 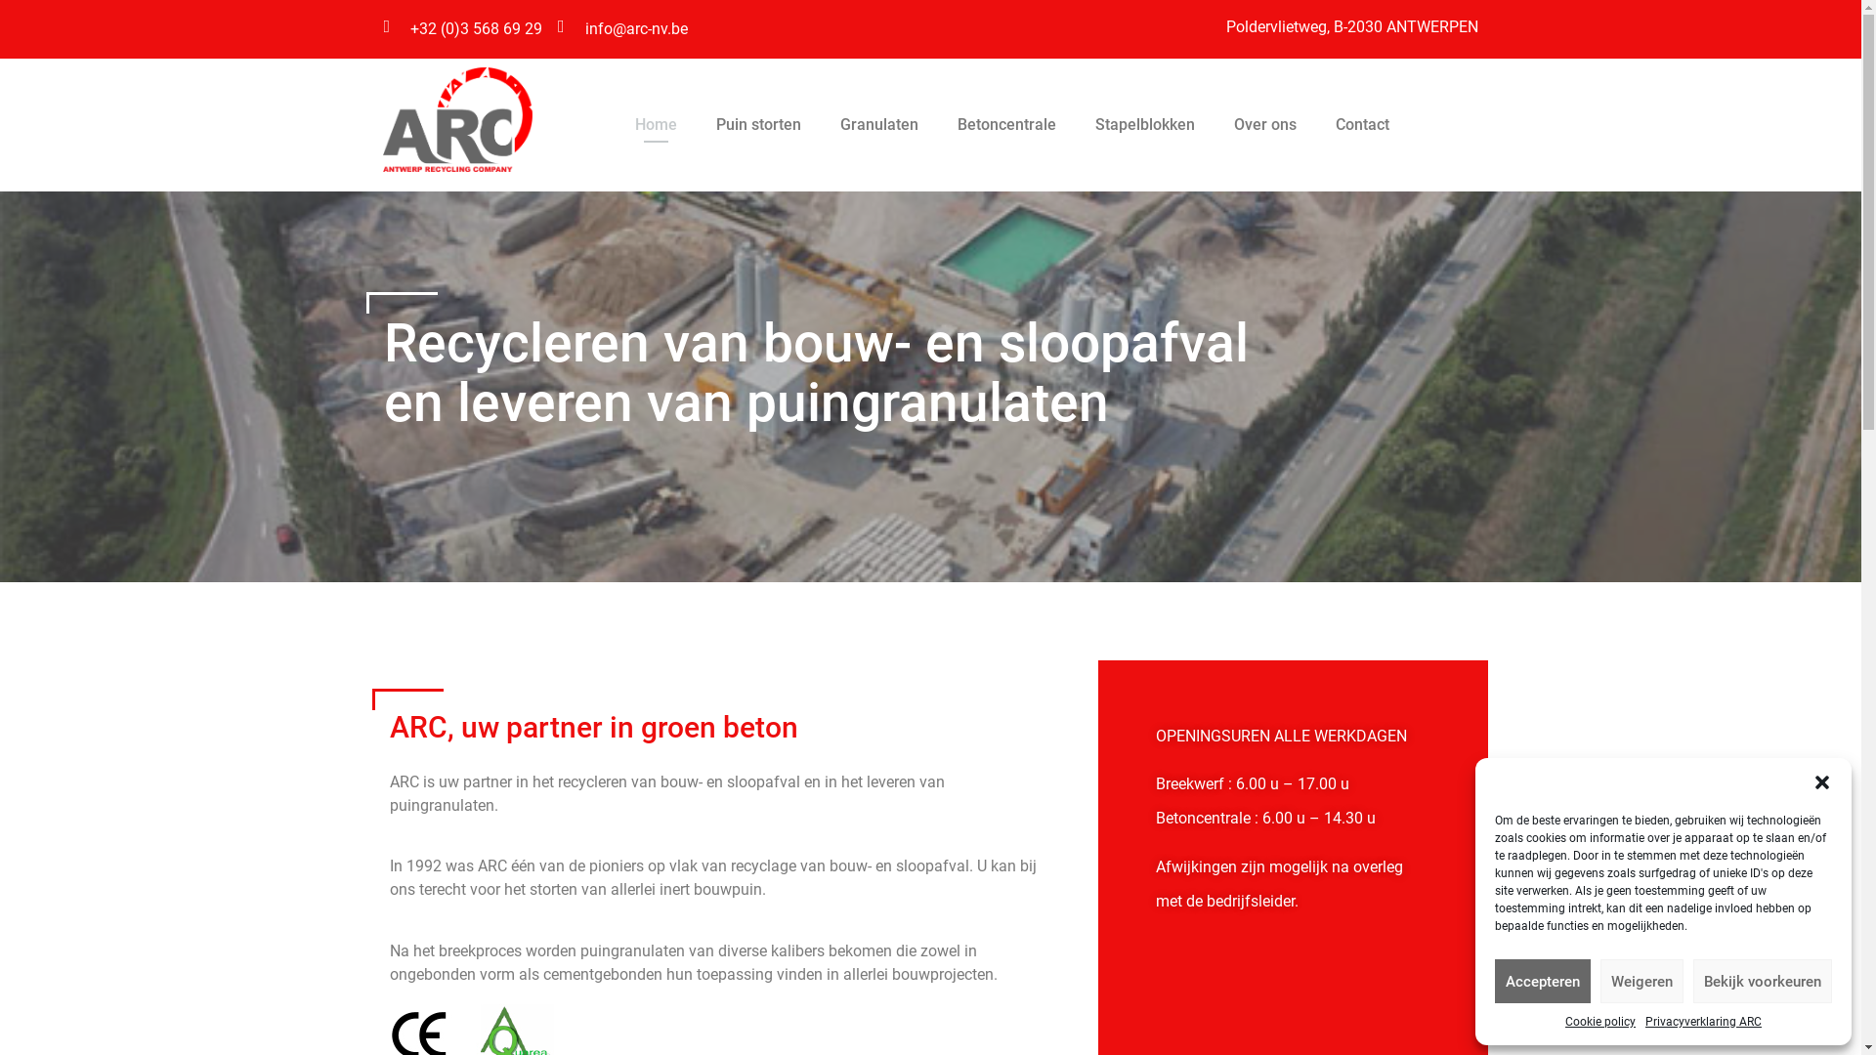 What do you see at coordinates (657, 125) in the screenshot?
I see `Home` at bounding box center [657, 125].